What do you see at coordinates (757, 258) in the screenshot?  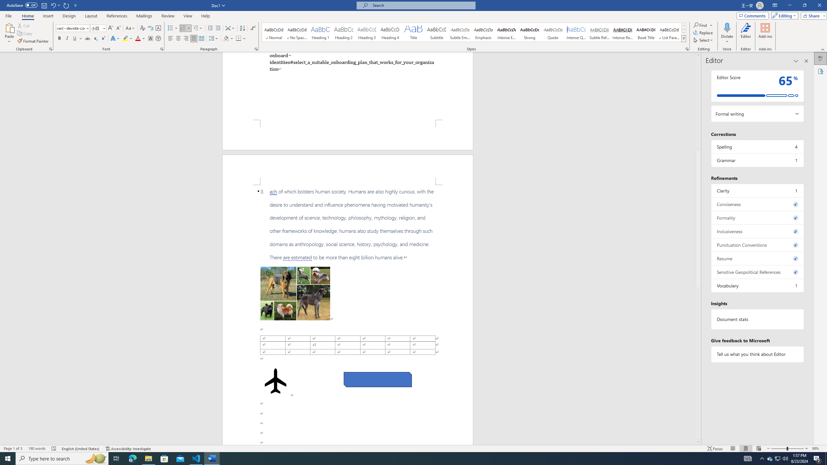 I see `Resume, 0 issues. Press space or enter to review items.` at bounding box center [757, 258].